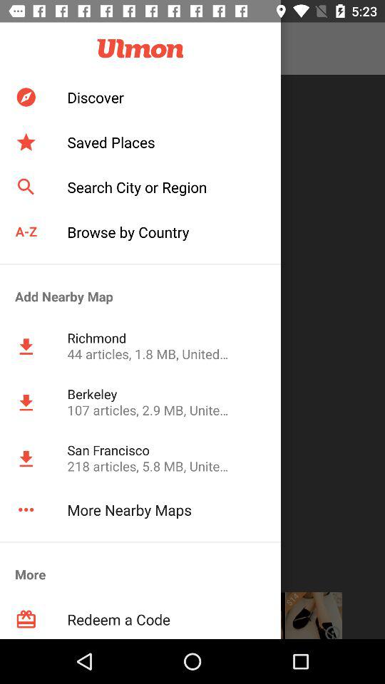  I want to click on select the icon on left to the discover button on the web page, so click(26, 97).